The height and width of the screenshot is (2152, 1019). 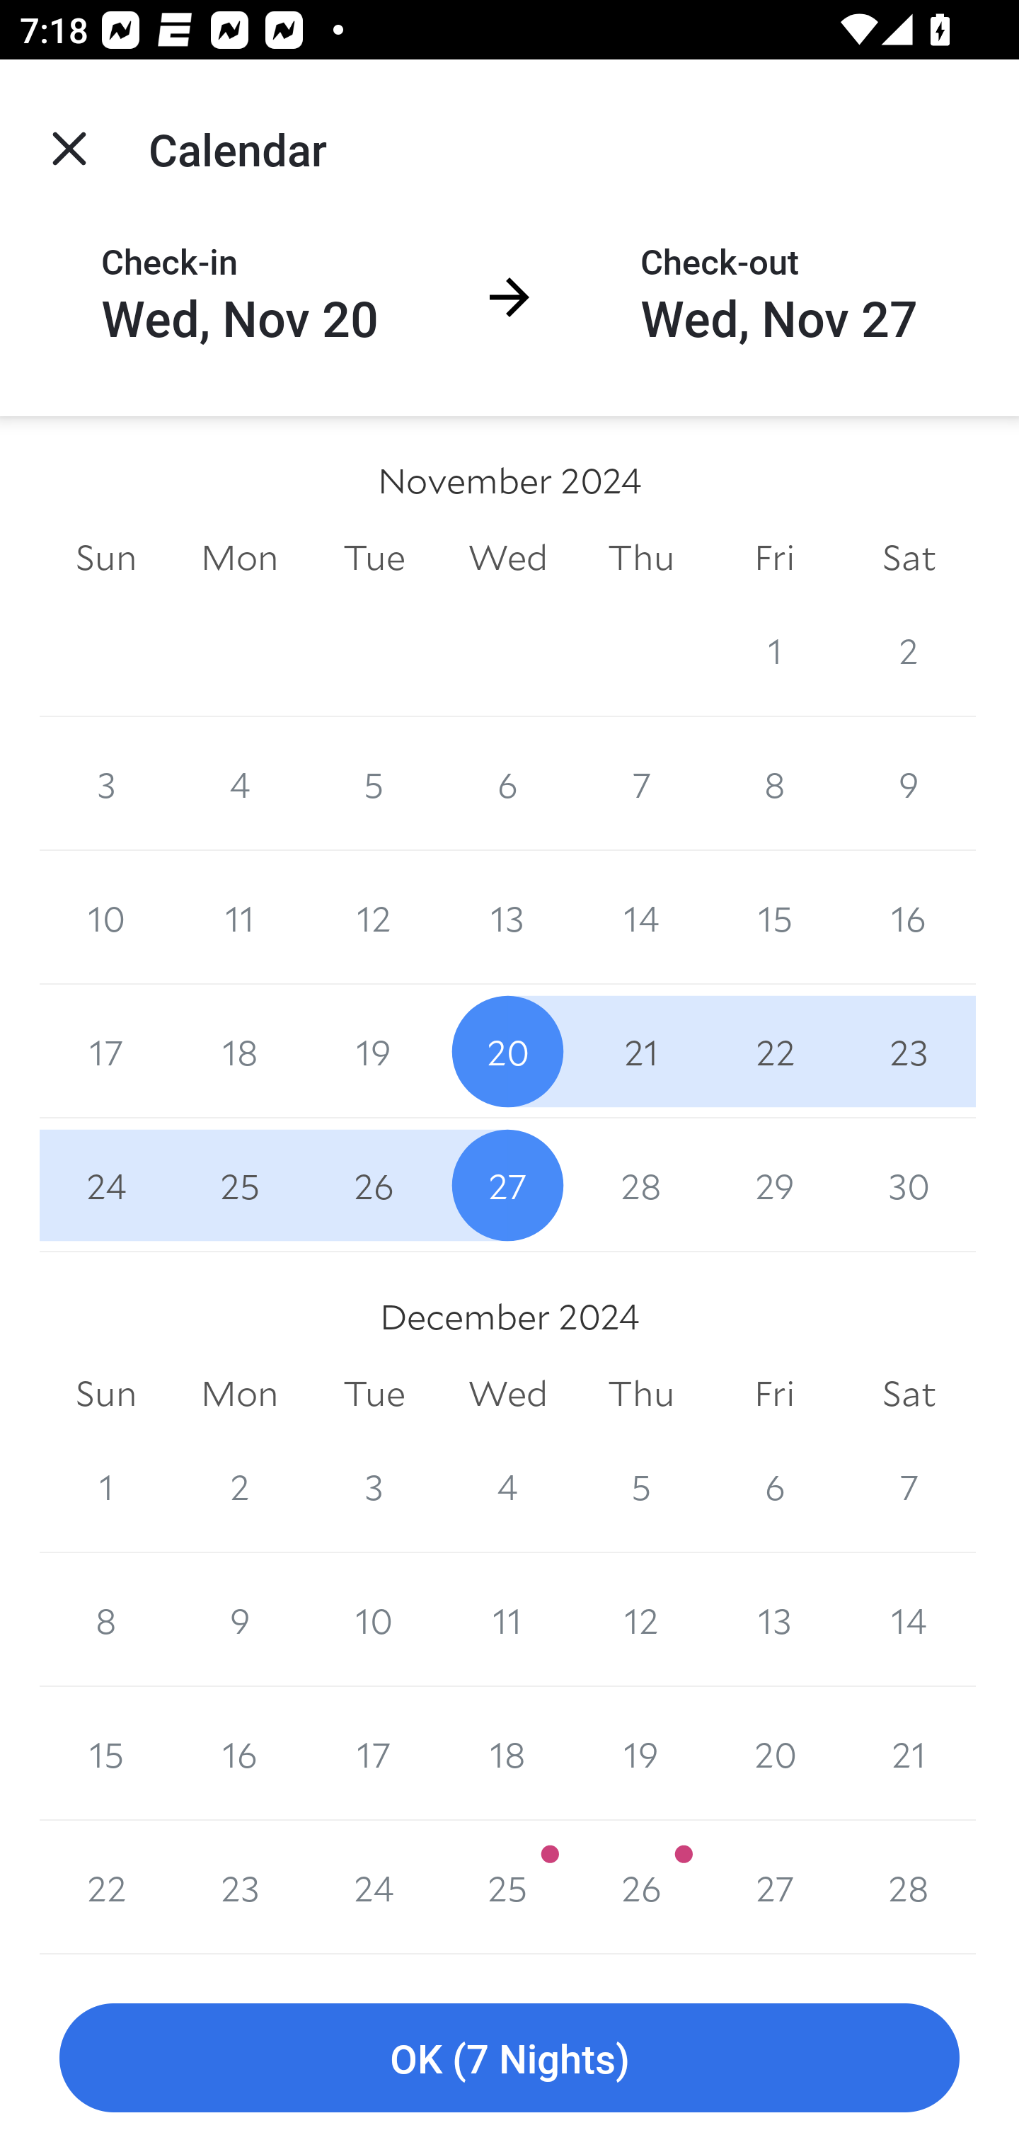 What do you see at coordinates (508, 783) in the screenshot?
I see `6 6 November 2024` at bounding box center [508, 783].